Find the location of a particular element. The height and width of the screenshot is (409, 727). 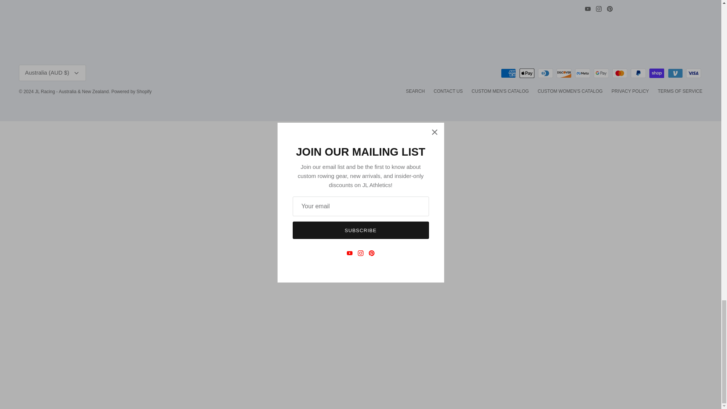

Apple Pay is located at coordinates (527, 73).